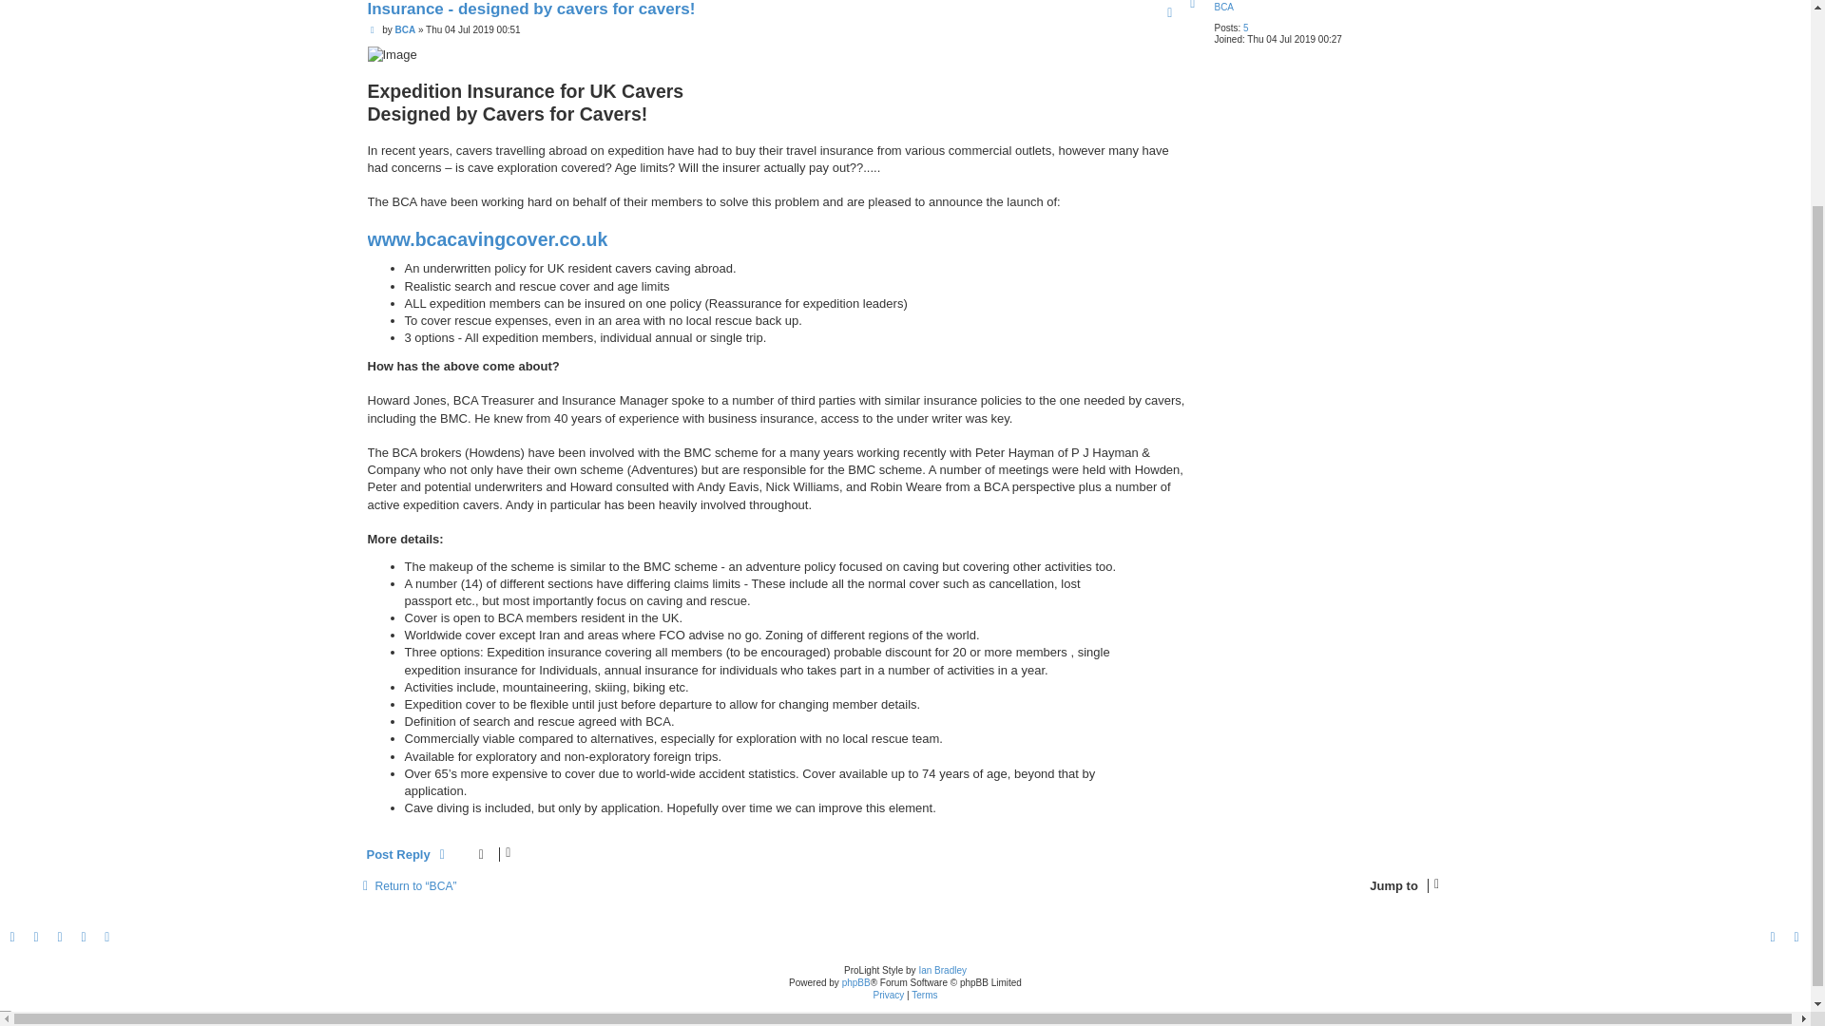  Describe the element at coordinates (405, 28) in the screenshot. I see `BCA` at that location.